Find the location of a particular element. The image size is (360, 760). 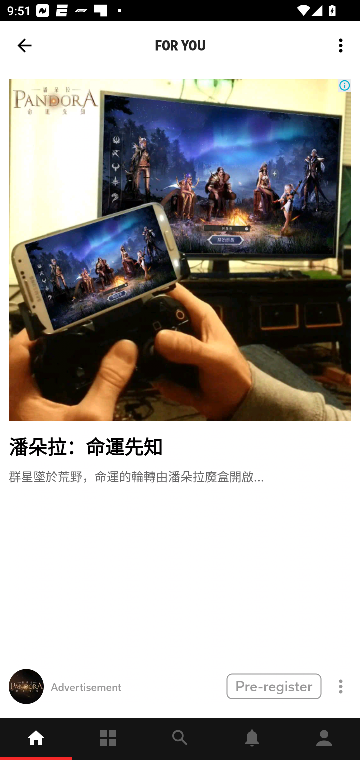

home is located at coordinates (36, 739).